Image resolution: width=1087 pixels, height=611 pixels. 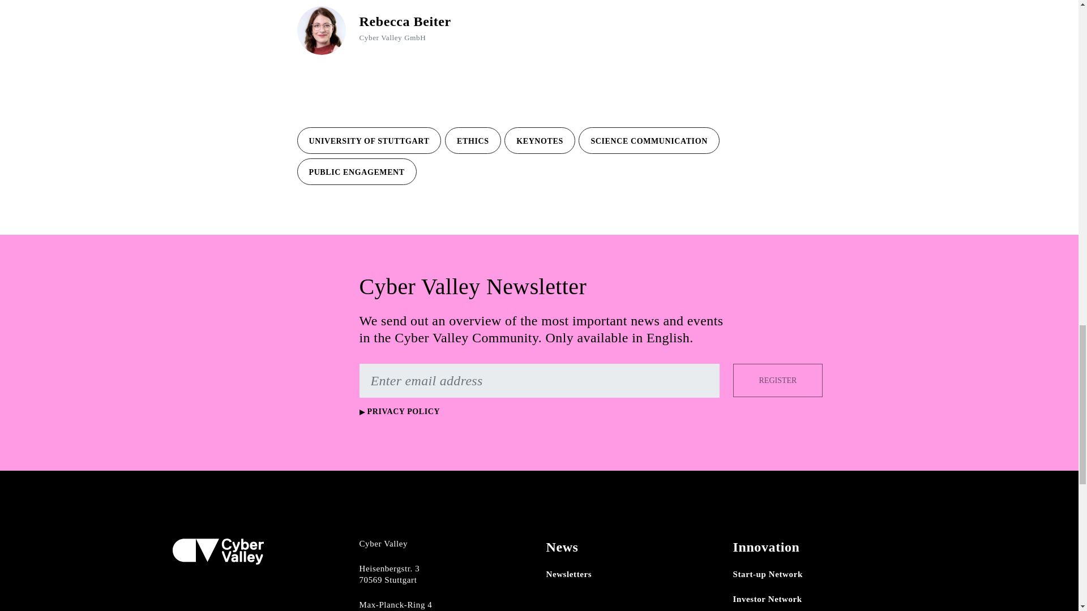 I want to click on News, so click(x=562, y=547).